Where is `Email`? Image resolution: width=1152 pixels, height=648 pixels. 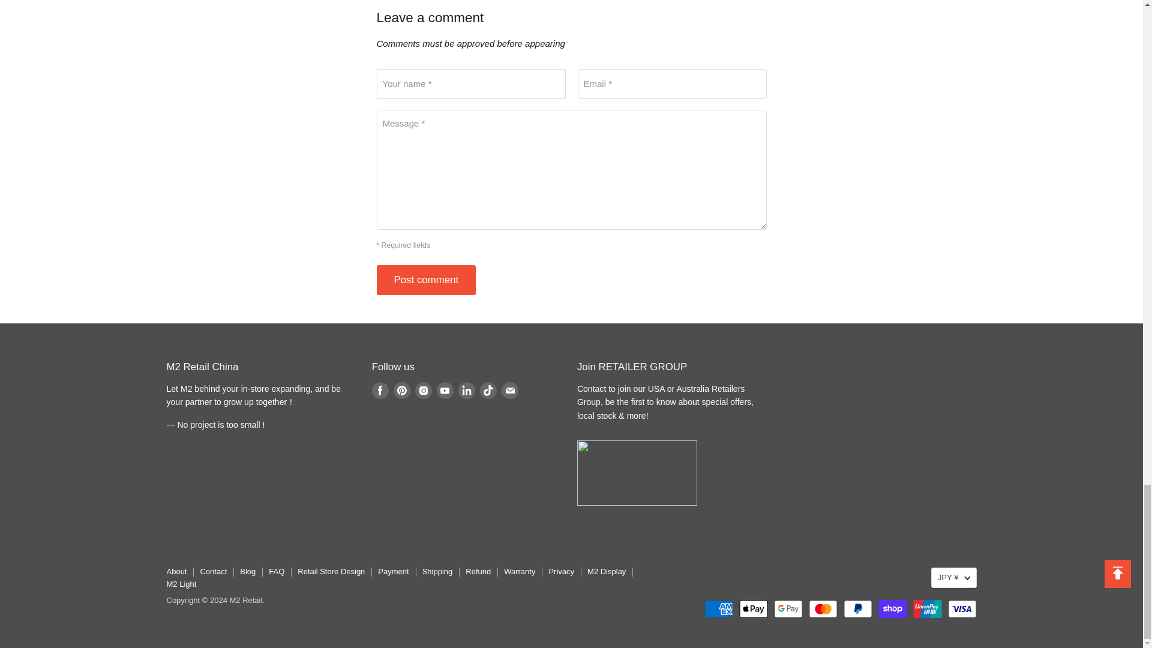
Email is located at coordinates (510, 391).